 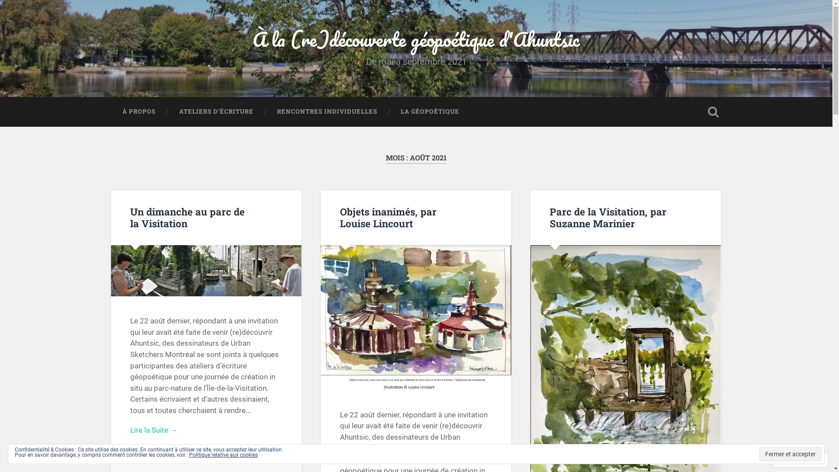 I want to click on Un dimanche au parc de la Visitation, so click(x=187, y=218).